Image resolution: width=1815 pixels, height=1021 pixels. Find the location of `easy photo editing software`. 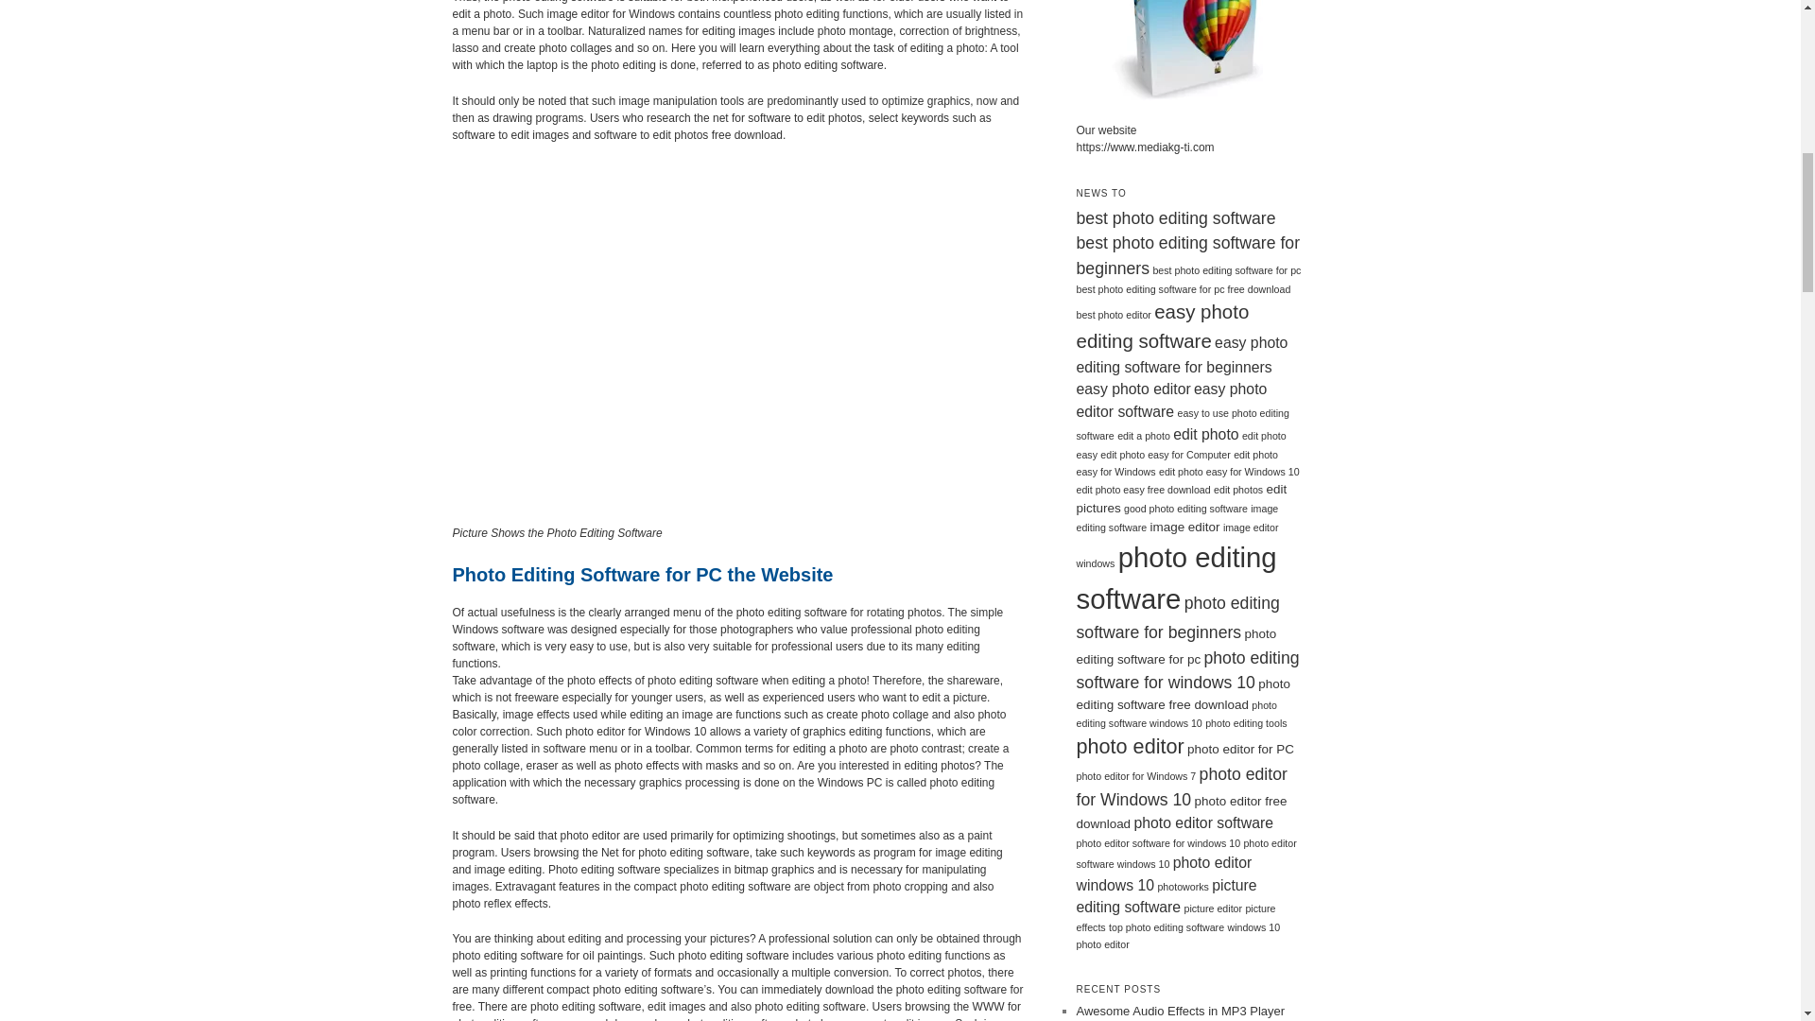

easy photo editing software is located at coordinates (1162, 325).